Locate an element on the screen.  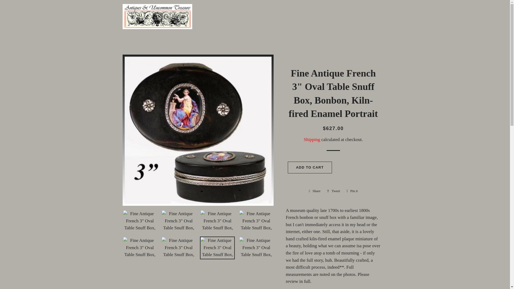
ADD TO CART is located at coordinates (312, 139).